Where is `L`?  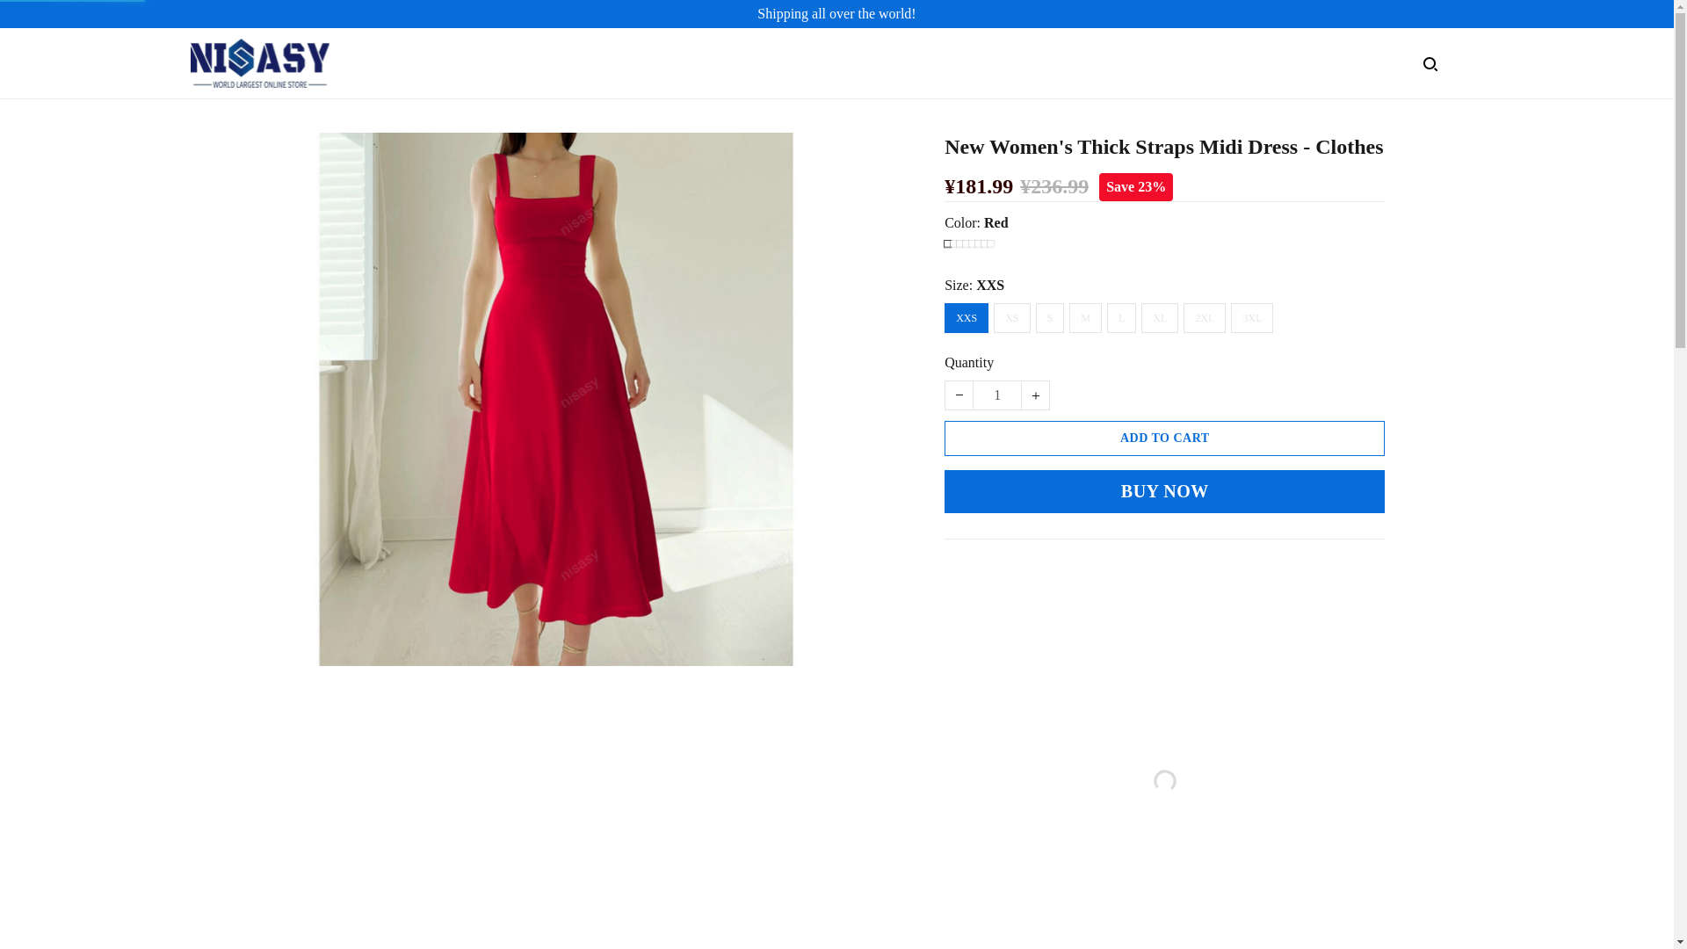 L is located at coordinates (1121, 318).